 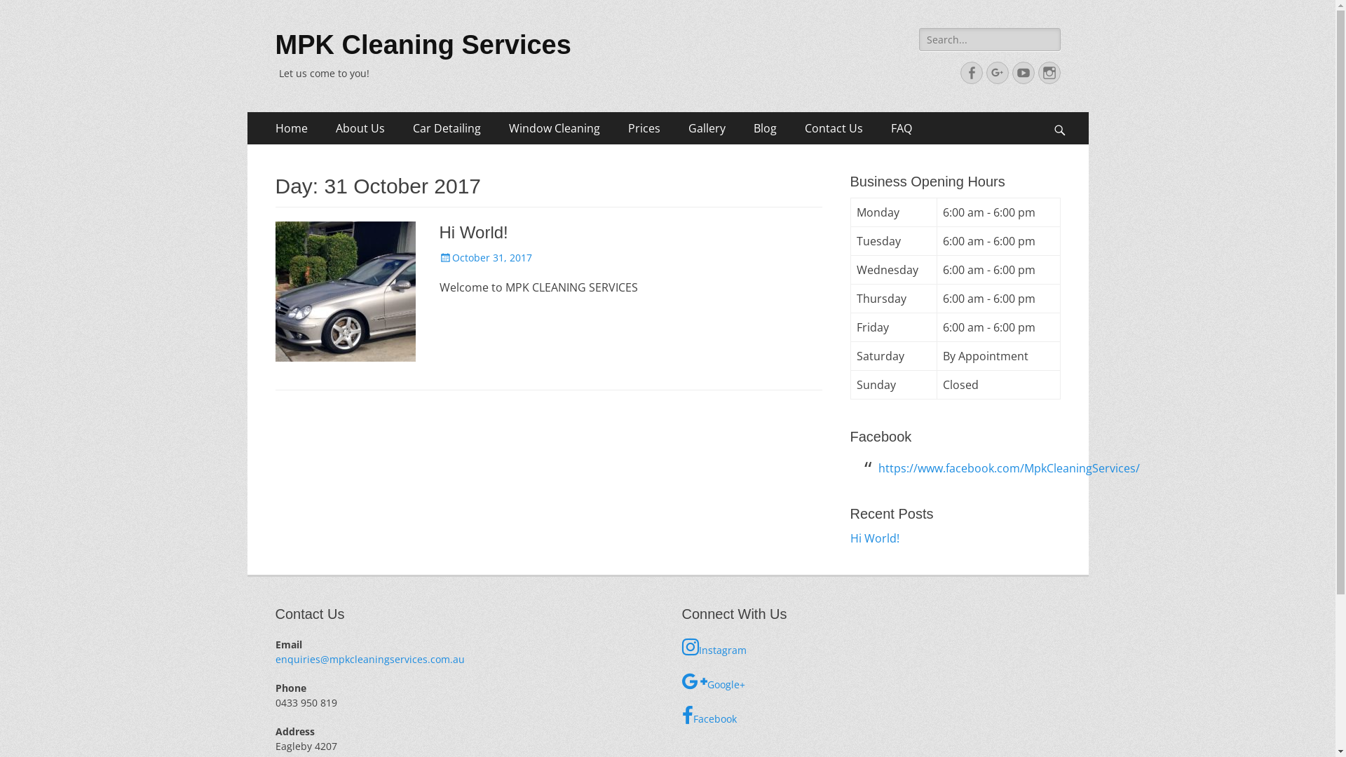 I want to click on Search for:, so click(x=990, y=39).